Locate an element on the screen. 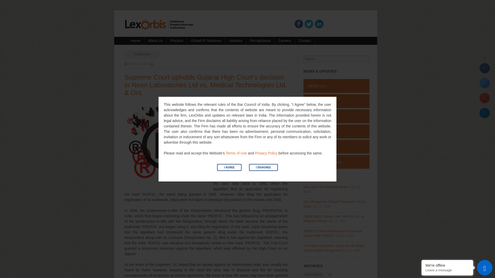 This screenshot has height=278, width=495. Terms of Use is located at coordinates (236, 153).